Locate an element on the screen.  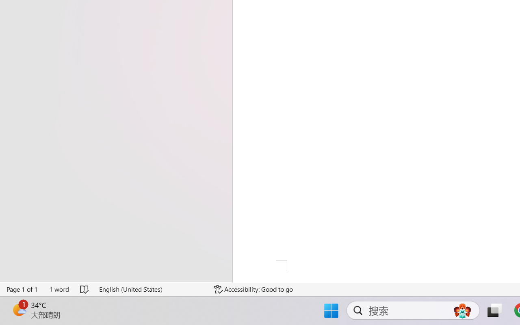
AutomationID: DynamicSearchBoxGleamImage is located at coordinates (462, 310).